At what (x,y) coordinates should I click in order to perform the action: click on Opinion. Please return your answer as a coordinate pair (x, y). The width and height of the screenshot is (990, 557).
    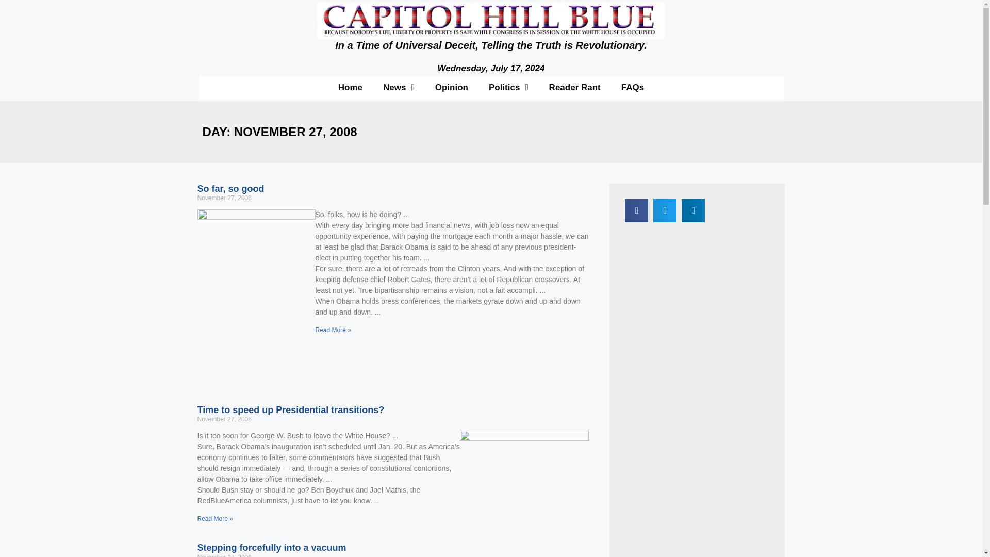
    Looking at the image, I should click on (451, 87).